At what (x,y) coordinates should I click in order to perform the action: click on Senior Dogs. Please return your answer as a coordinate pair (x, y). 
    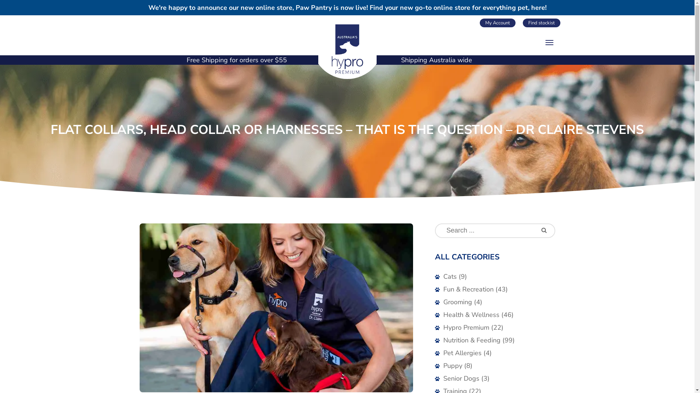
    Looking at the image, I should click on (462, 378).